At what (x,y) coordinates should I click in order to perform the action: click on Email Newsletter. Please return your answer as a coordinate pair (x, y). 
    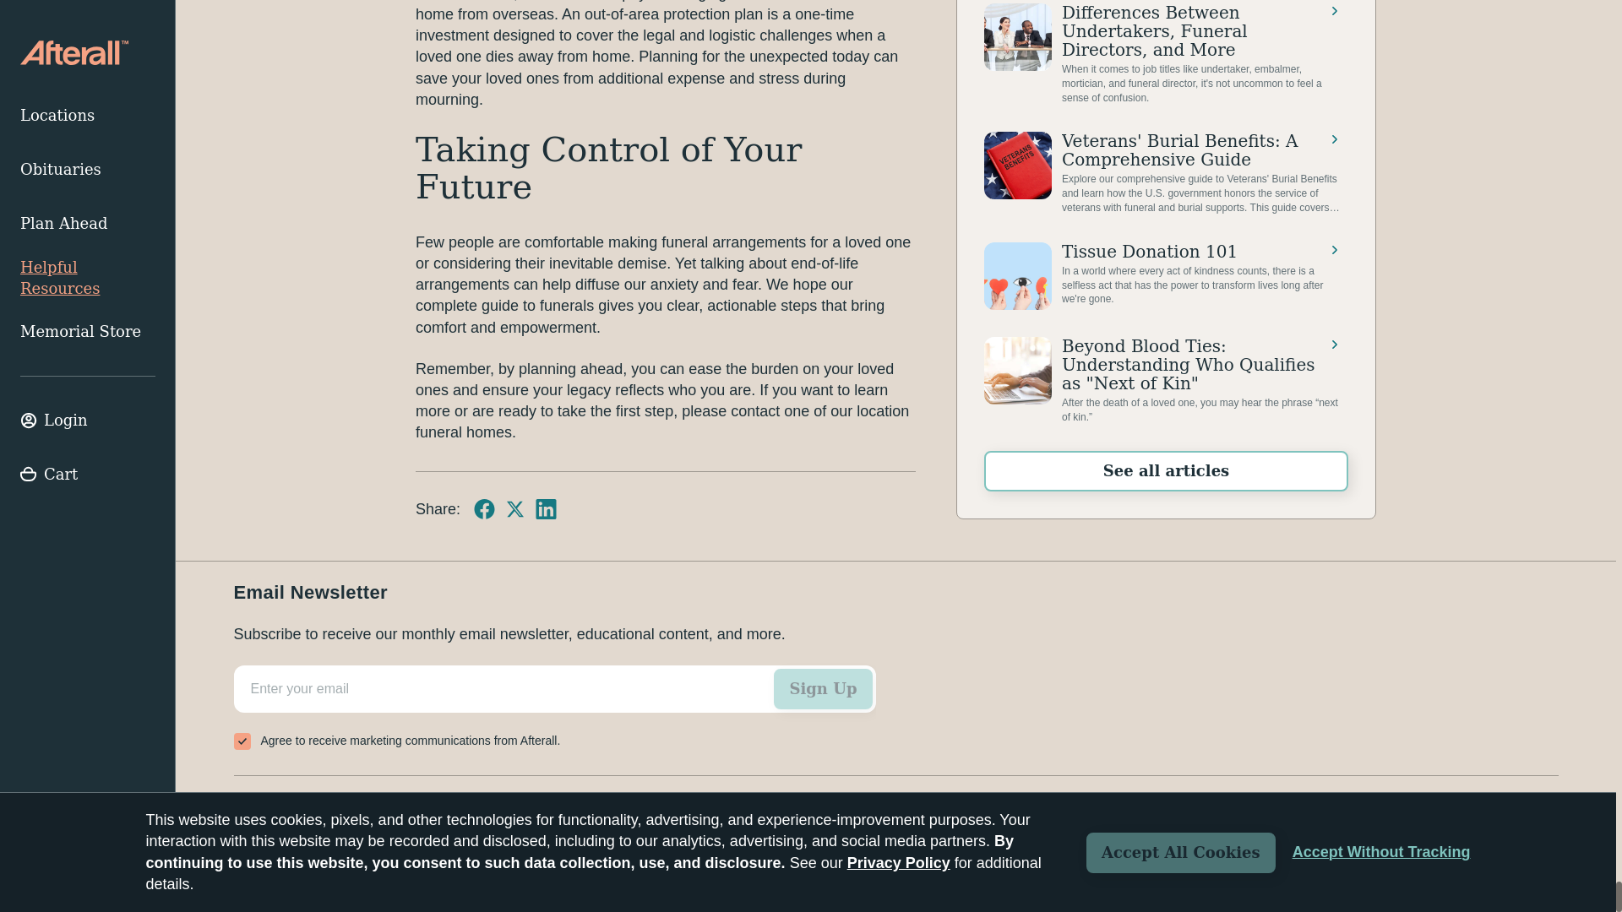
    Looking at the image, I should click on (554, 710).